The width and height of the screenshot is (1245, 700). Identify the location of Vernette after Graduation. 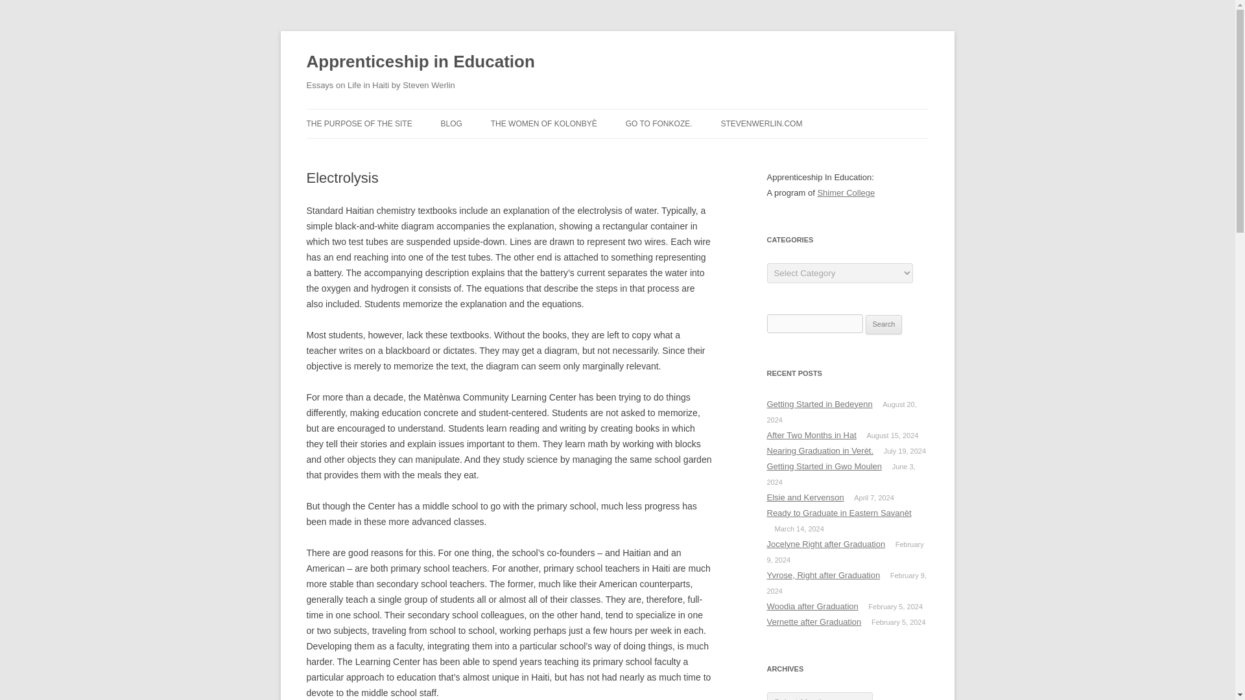
(814, 621).